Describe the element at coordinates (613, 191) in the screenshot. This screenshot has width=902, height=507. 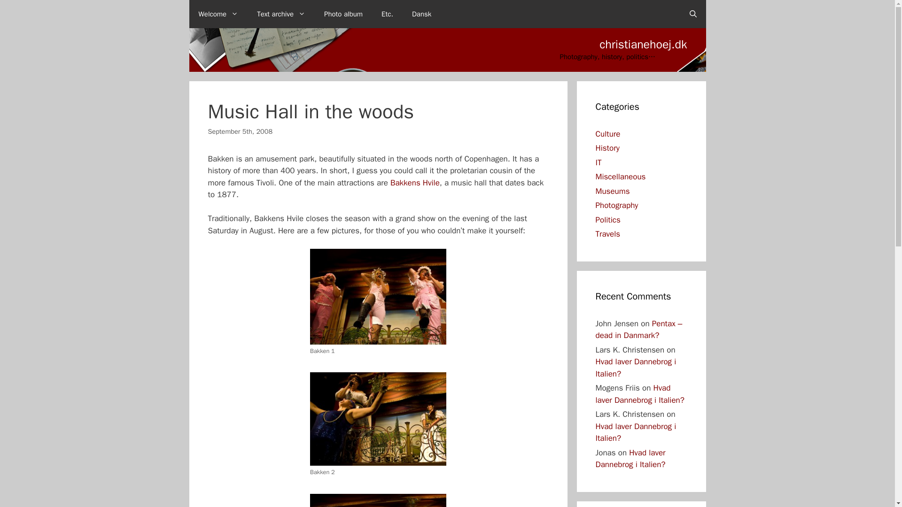
I see `Museums` at that location.